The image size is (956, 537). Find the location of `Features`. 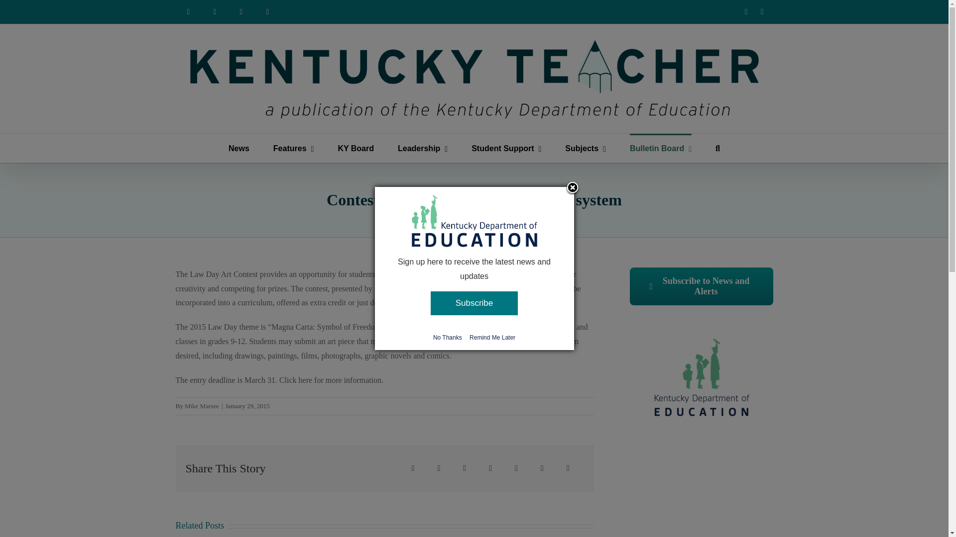

Features is located at coordinates (294, 148).